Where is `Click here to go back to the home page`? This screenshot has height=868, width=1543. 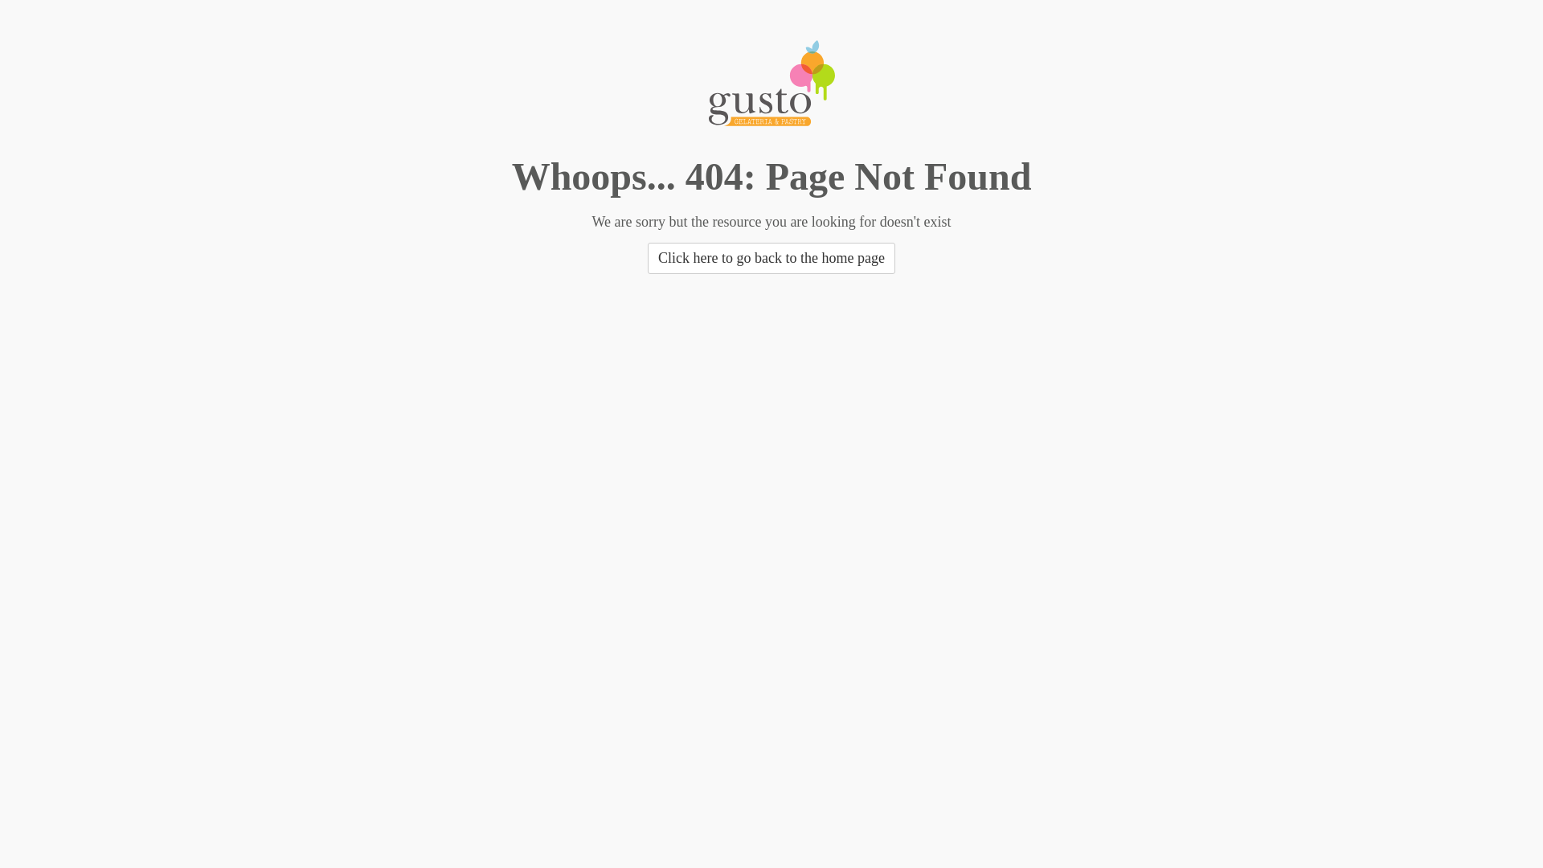
Click here to go back to the home page is located at coordinates (771, 259).